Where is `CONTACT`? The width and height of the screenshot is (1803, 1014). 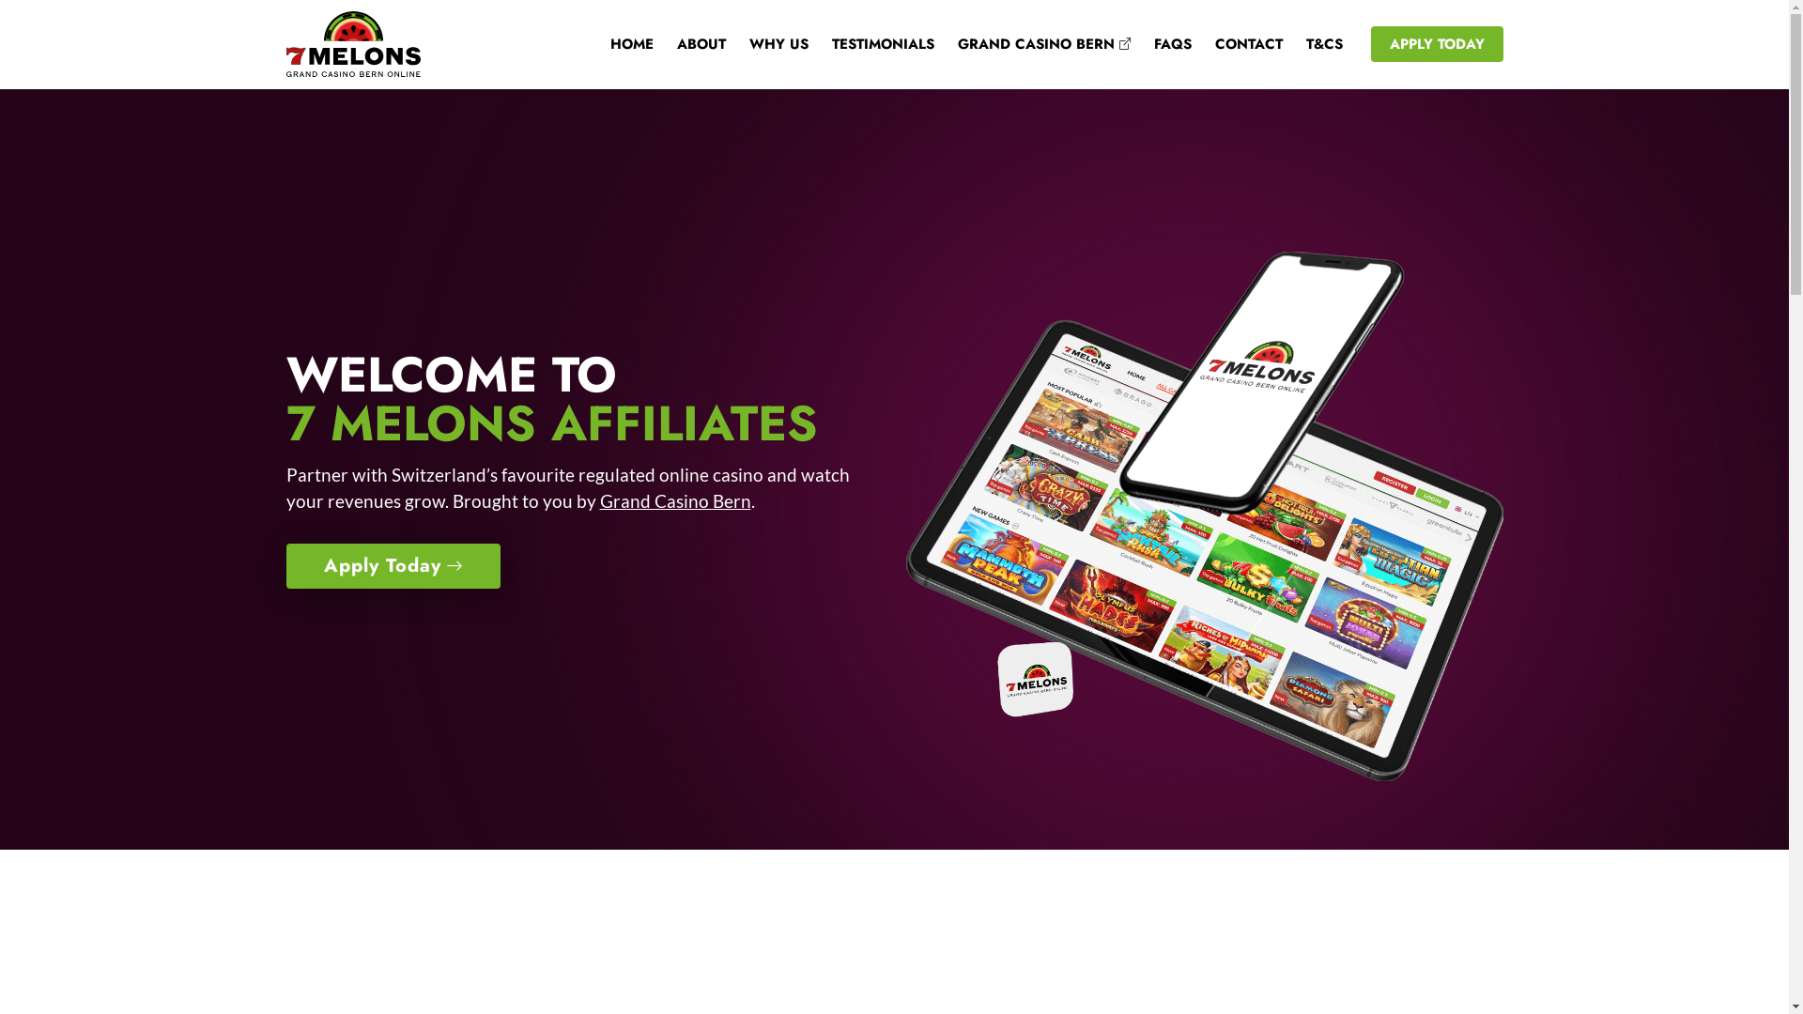
CONTACT is located at coordinates (1236, 45).